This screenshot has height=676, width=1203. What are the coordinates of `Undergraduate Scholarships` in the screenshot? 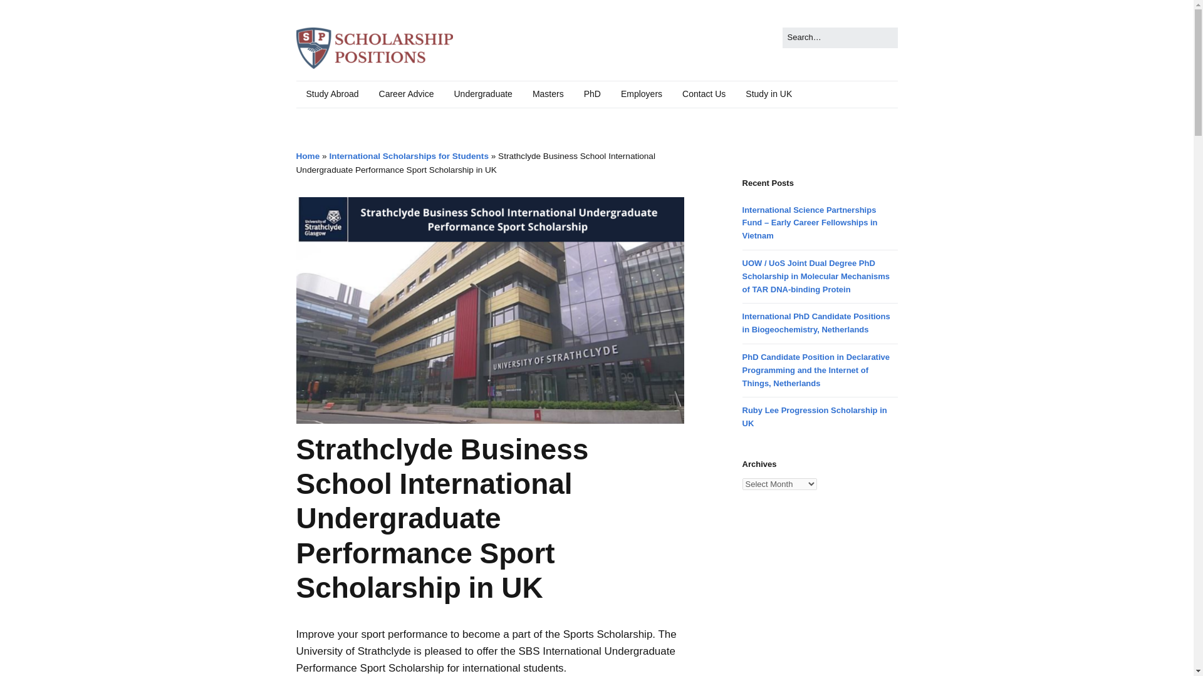 It's located at (482, 94).